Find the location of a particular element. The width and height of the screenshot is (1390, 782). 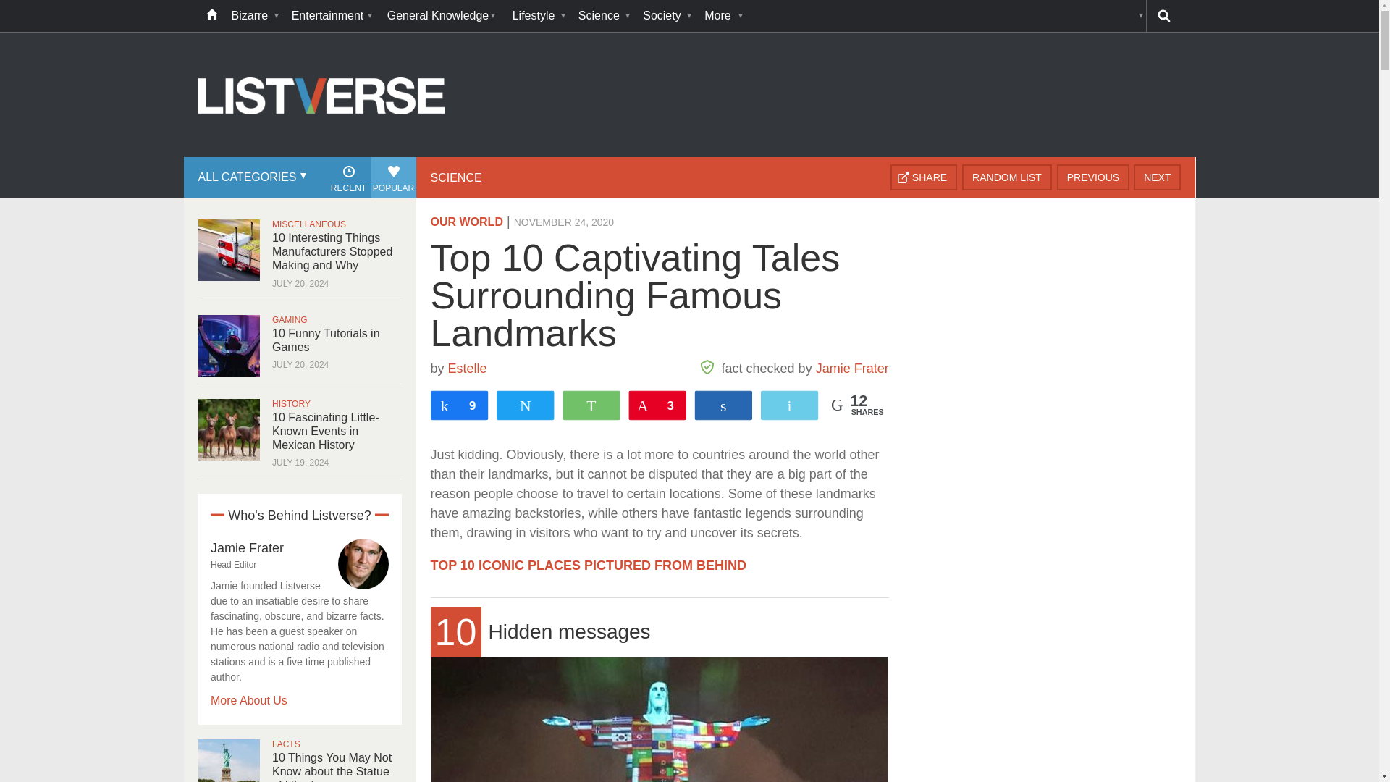

Share is located at coordinates (924, 177).